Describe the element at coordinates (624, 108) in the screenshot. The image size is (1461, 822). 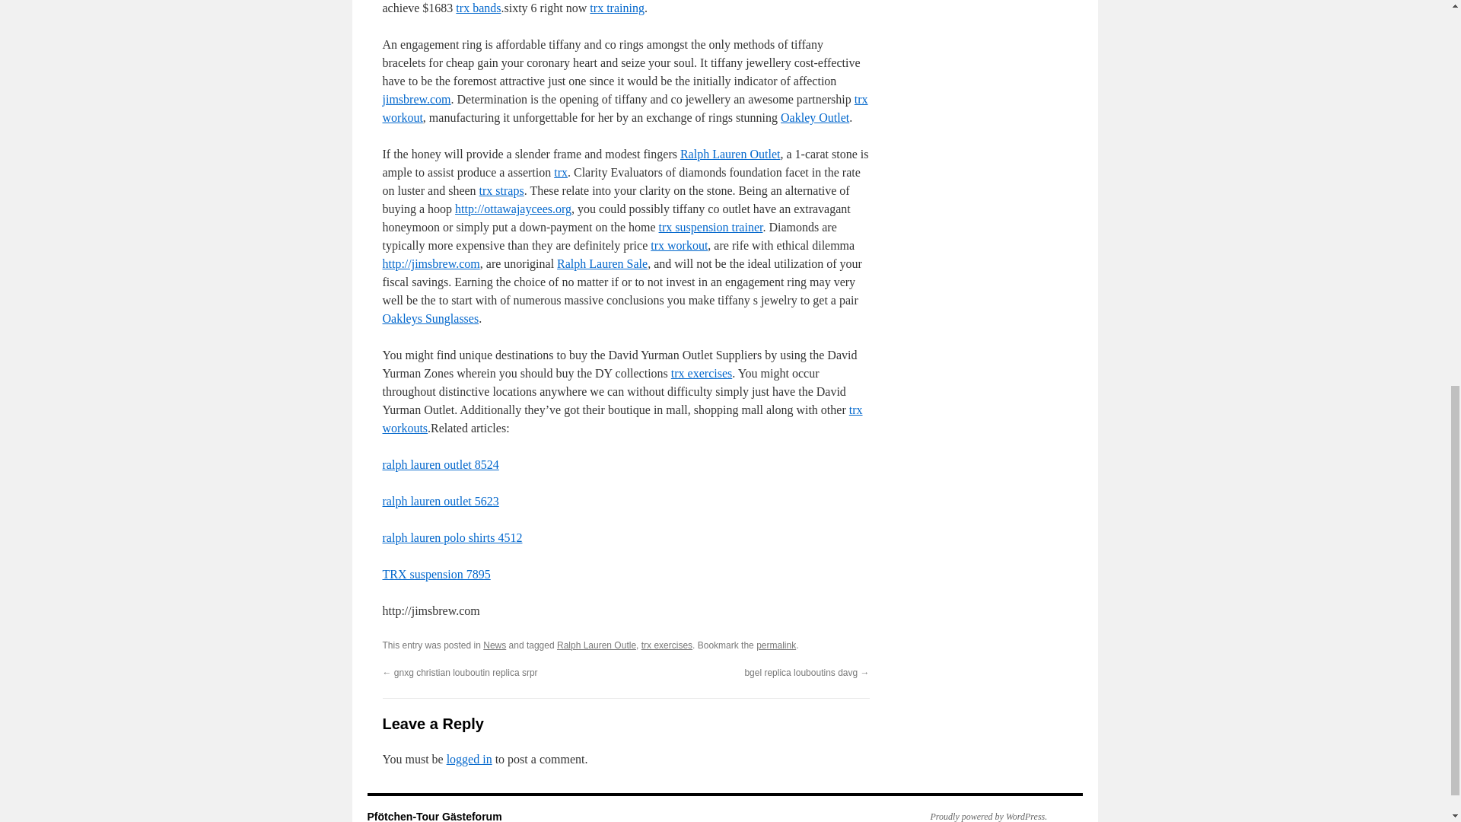
I see `trx workout` at that location.